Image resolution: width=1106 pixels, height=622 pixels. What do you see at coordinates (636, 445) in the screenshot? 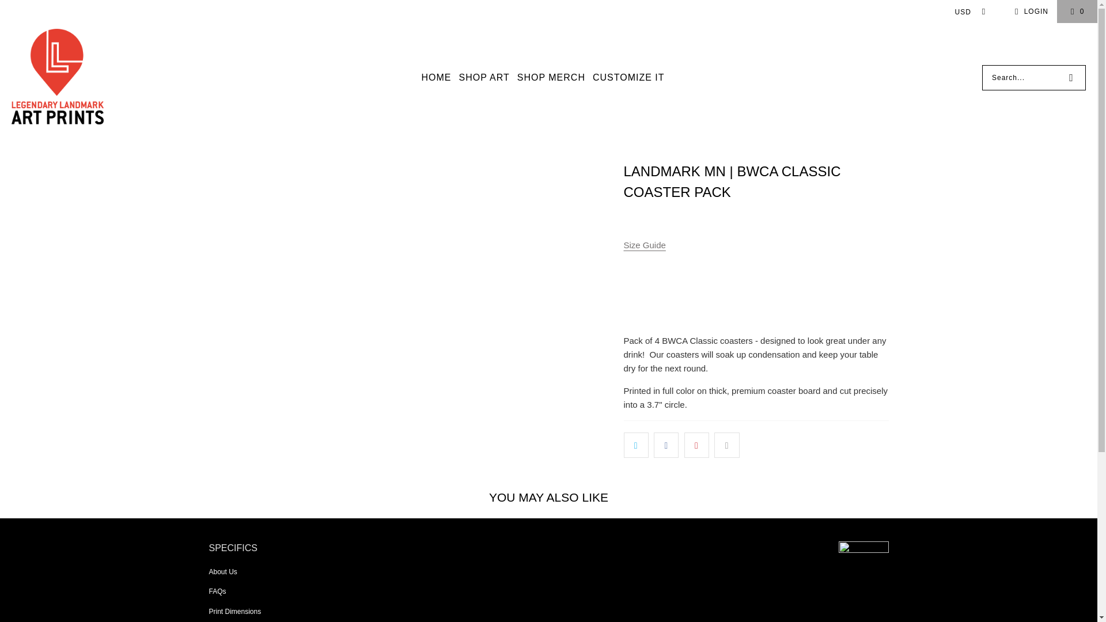
I see `Share this on Twitter` at bounding box center [636, 445].